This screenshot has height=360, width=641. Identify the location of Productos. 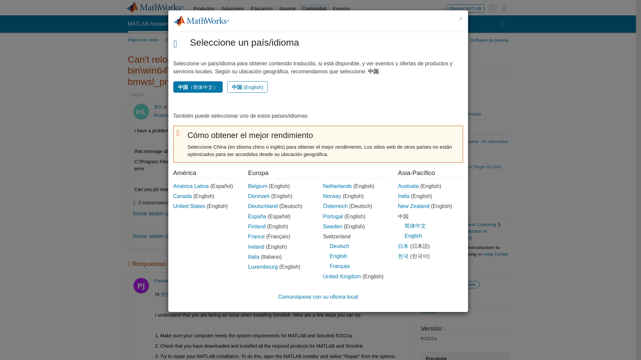
(204, 9).